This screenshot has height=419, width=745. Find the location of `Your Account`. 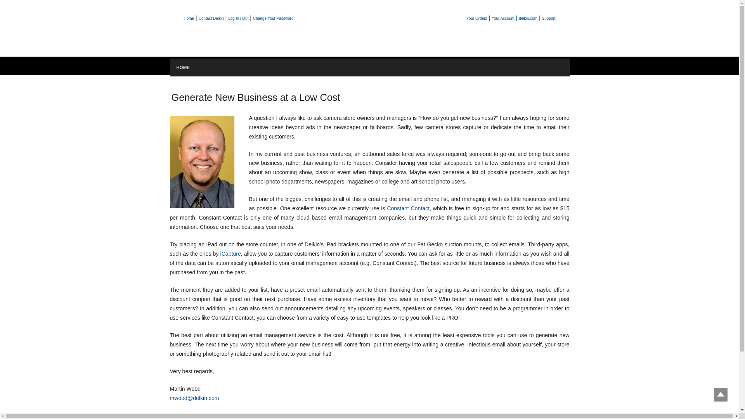

Your Account is located at coordinates (503, 18).